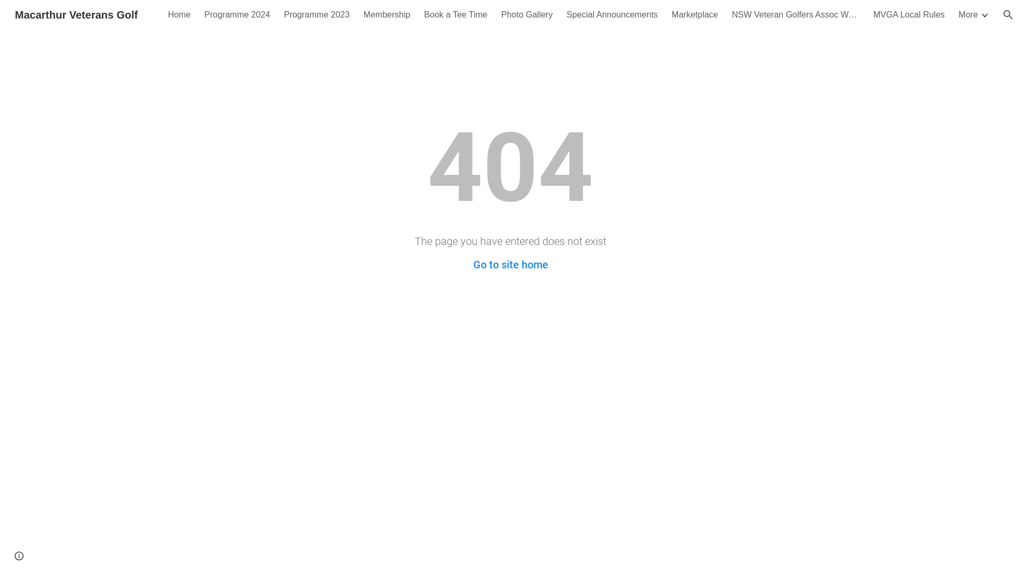 The image size is (1021, 574). What do you see at coordinates (510, 265) in the screenshot?
I see `Go to site home` at bounding box center [510, 265].